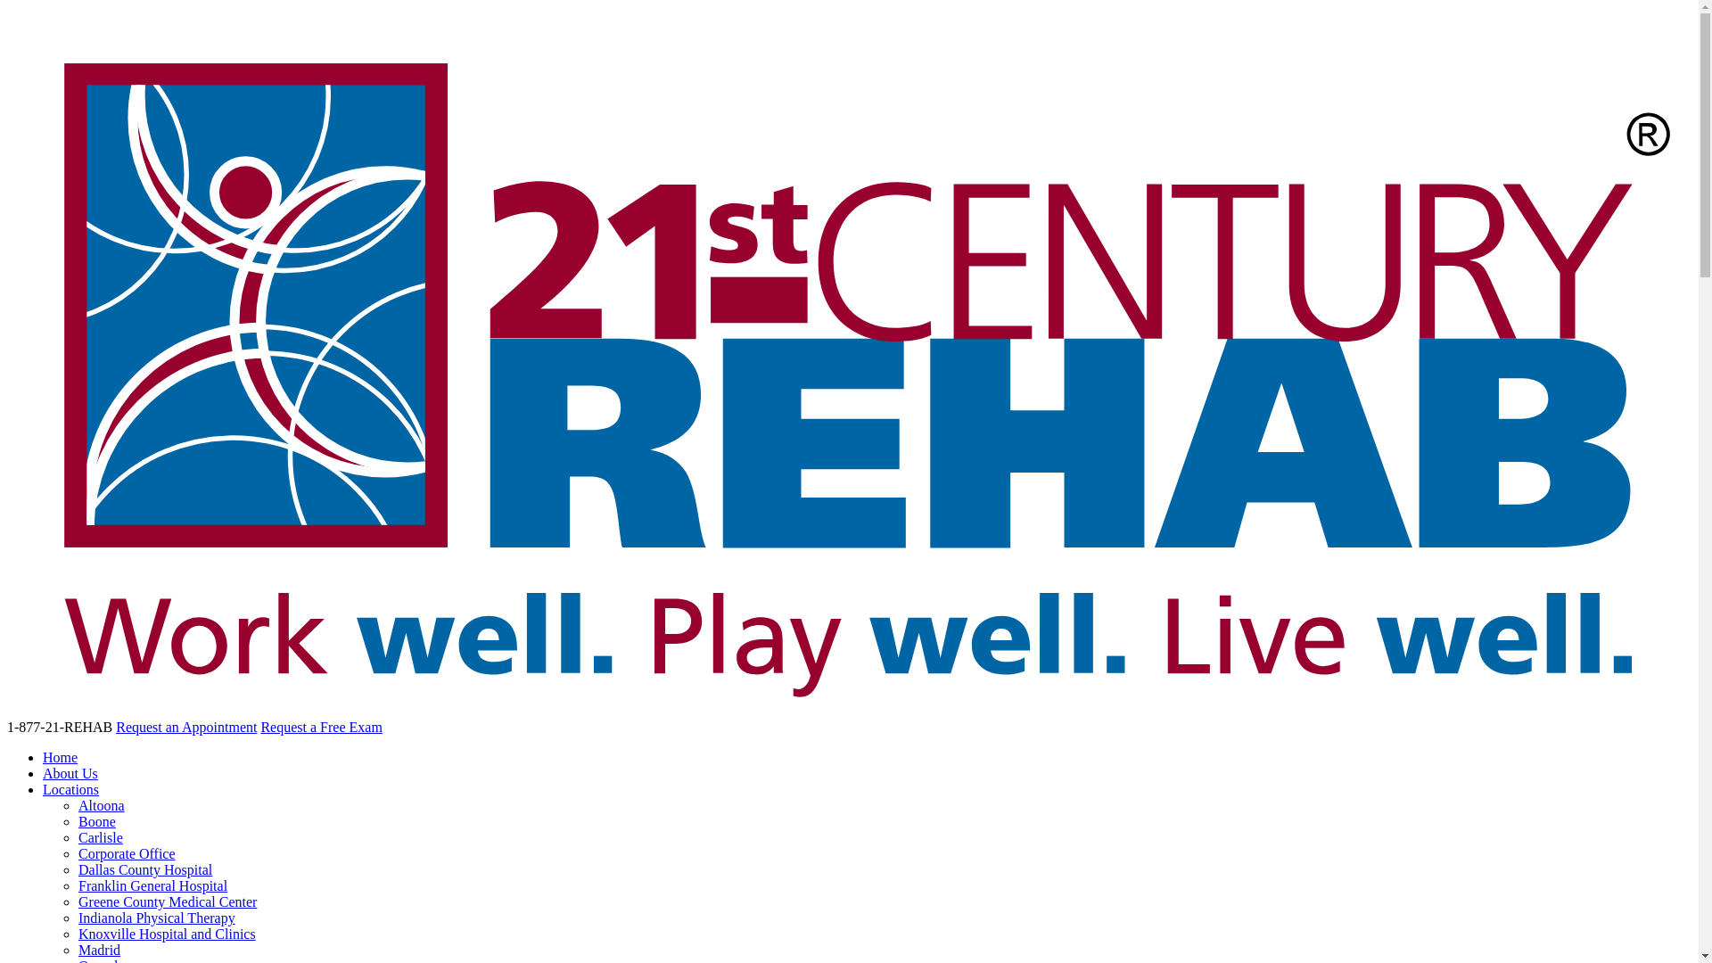 Image resolution: width=1712 pixels, height=963 pixels. Describe the element at coordinates (61, 758) in the screenshot. I see `Home` at that location.